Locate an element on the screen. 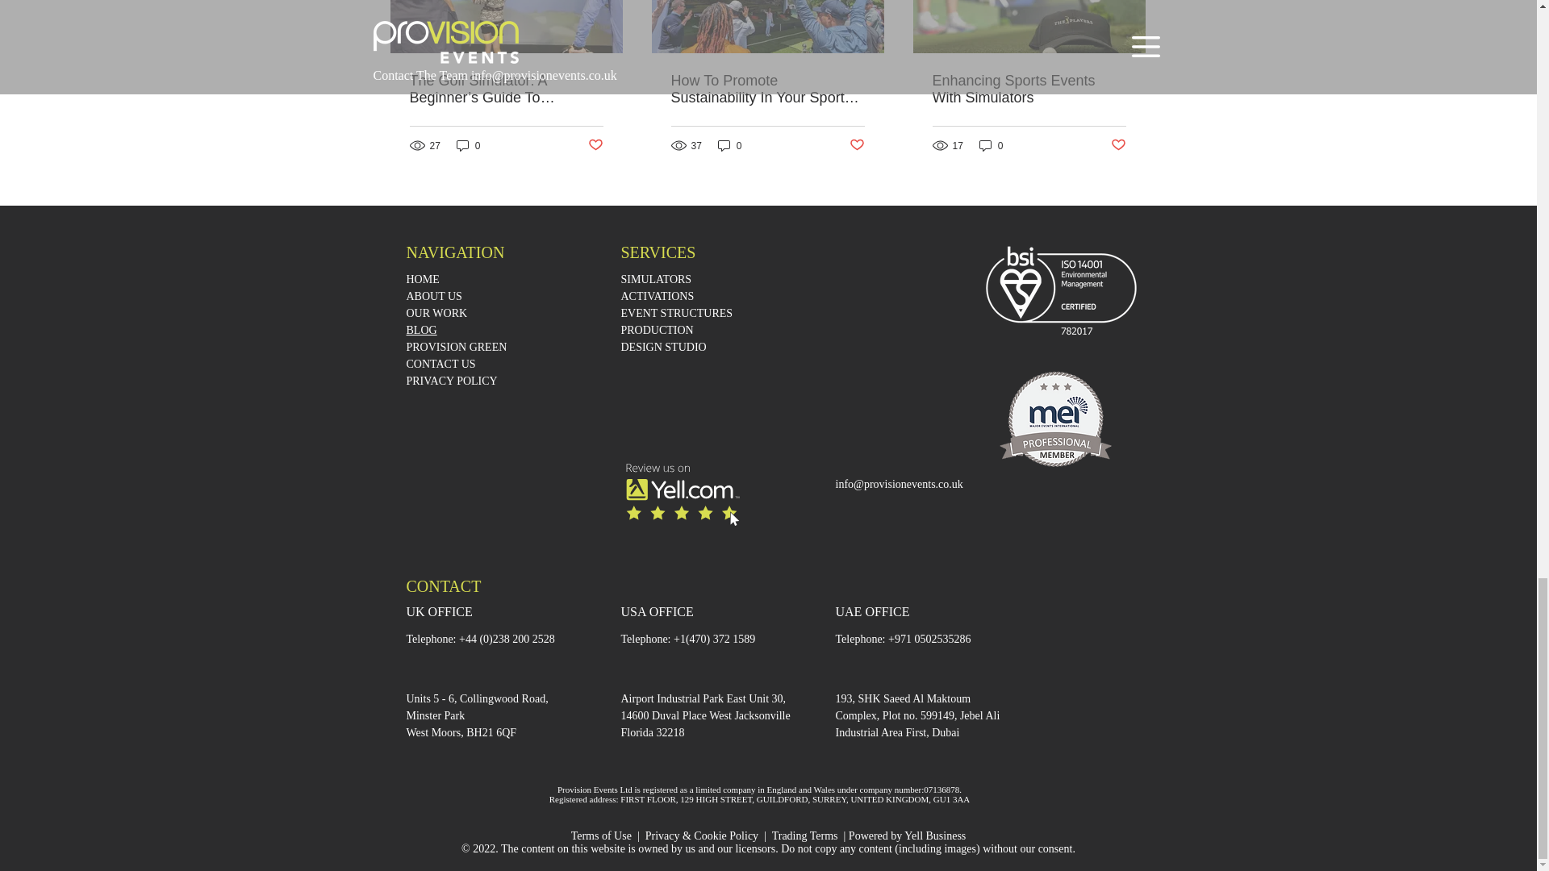  0 is located at coordinates (468, 145).